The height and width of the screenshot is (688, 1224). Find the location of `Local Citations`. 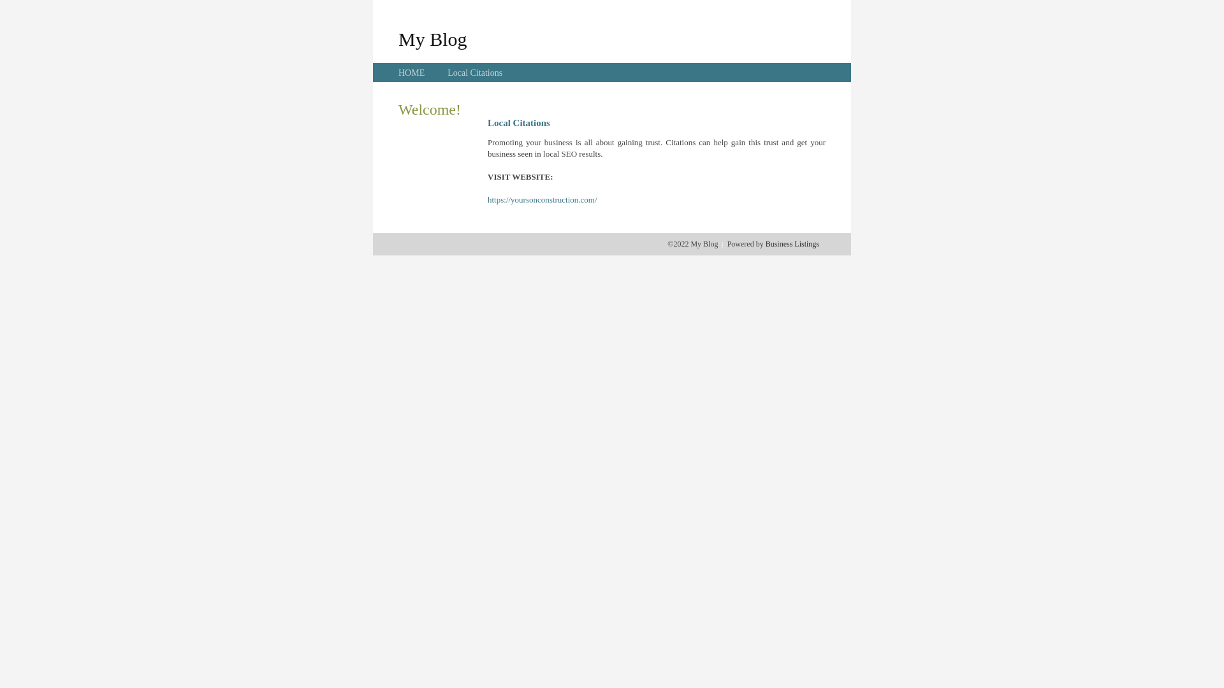

Local Citations is located at coordinates (475, 73).